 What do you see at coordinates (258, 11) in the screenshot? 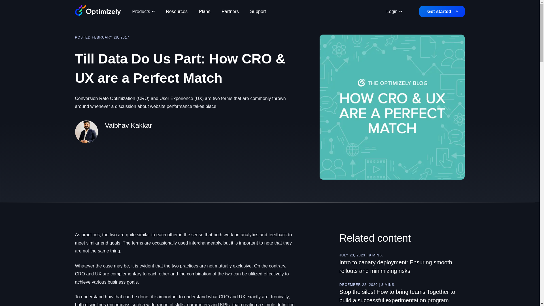
I see `Support` at bounding box center [258, 11].